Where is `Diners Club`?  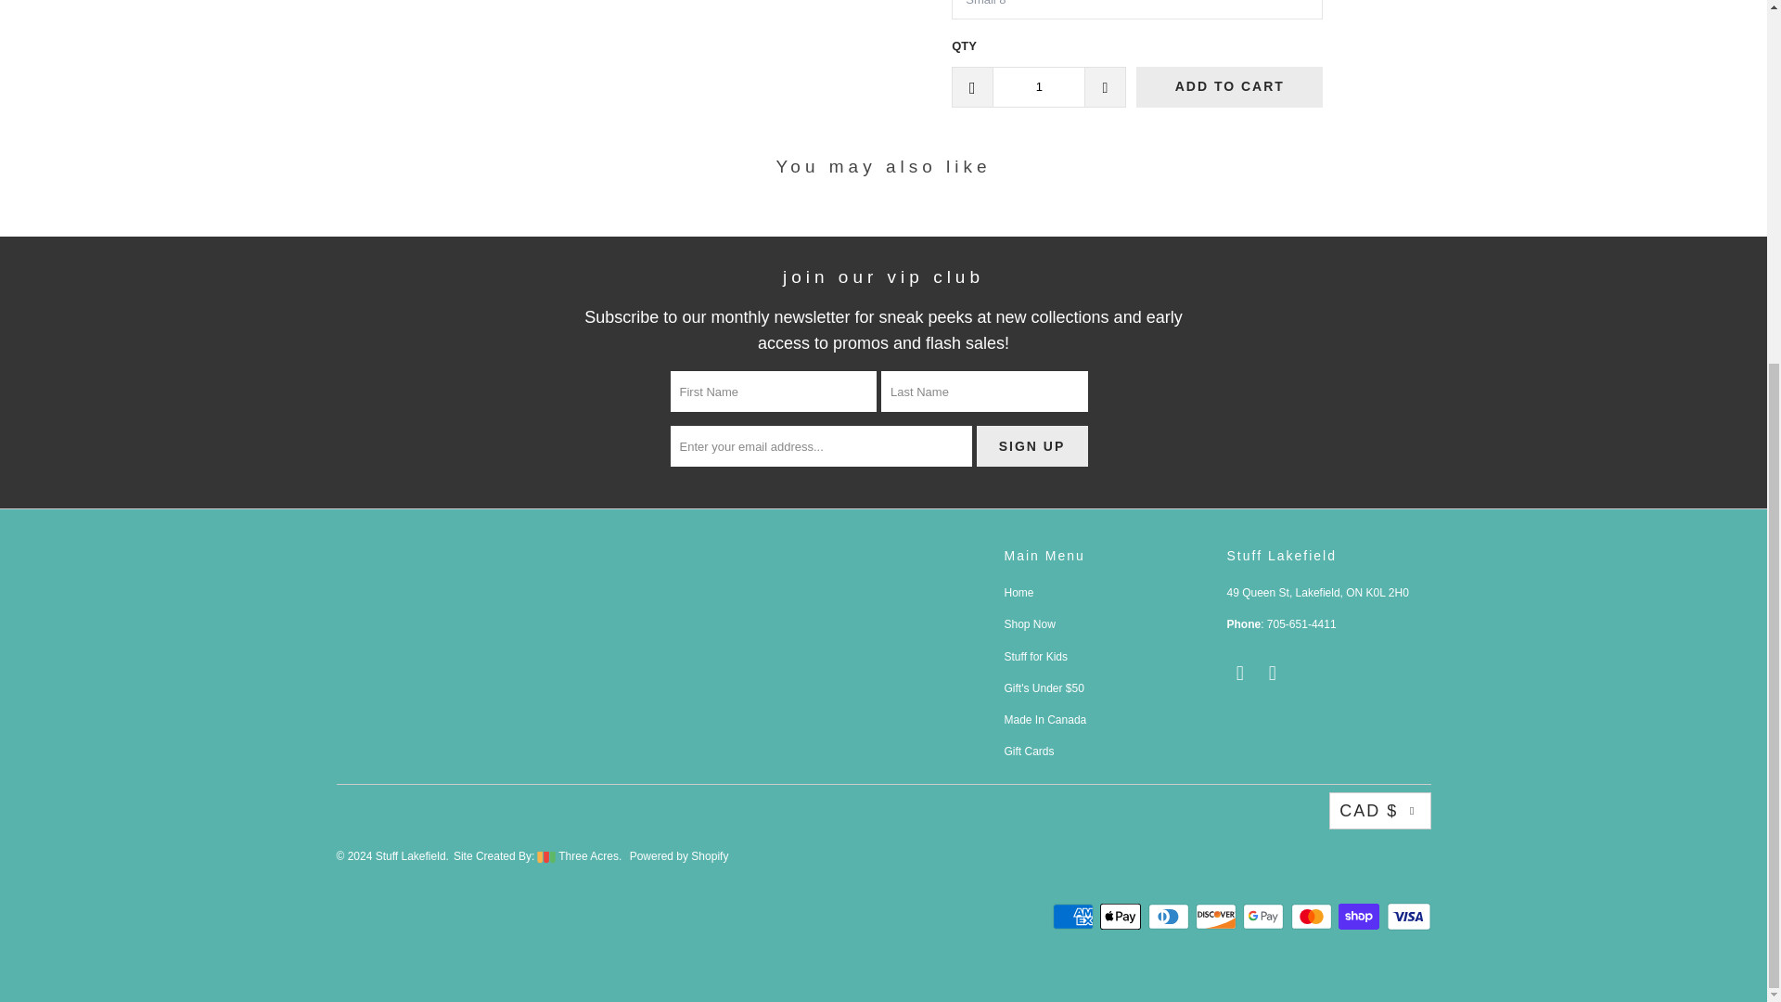
Diners Club is located at coordinates (1171, 917).